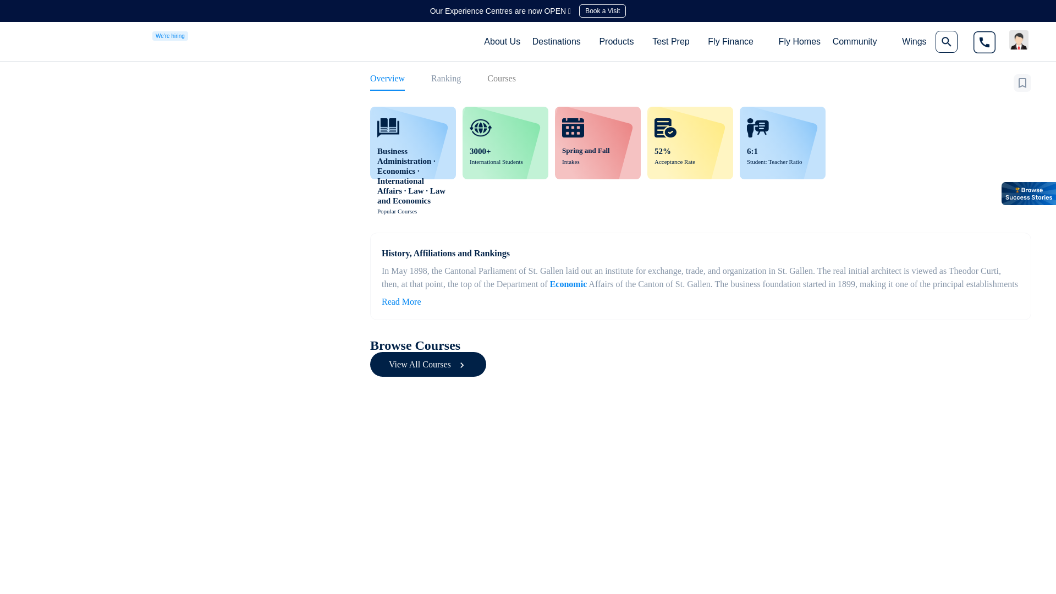 Image resolution: width=1056 pixels, height=594 pixels. What do you see at coordinates (557, 41) in the screenshot?
I see `Destinations` at bounding box center [557, 41].